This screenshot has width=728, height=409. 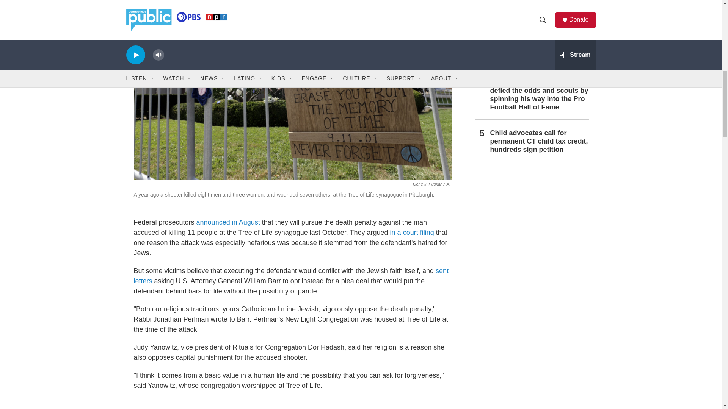 I want to click on 3rd party ad content, so click(x=293, y=404).